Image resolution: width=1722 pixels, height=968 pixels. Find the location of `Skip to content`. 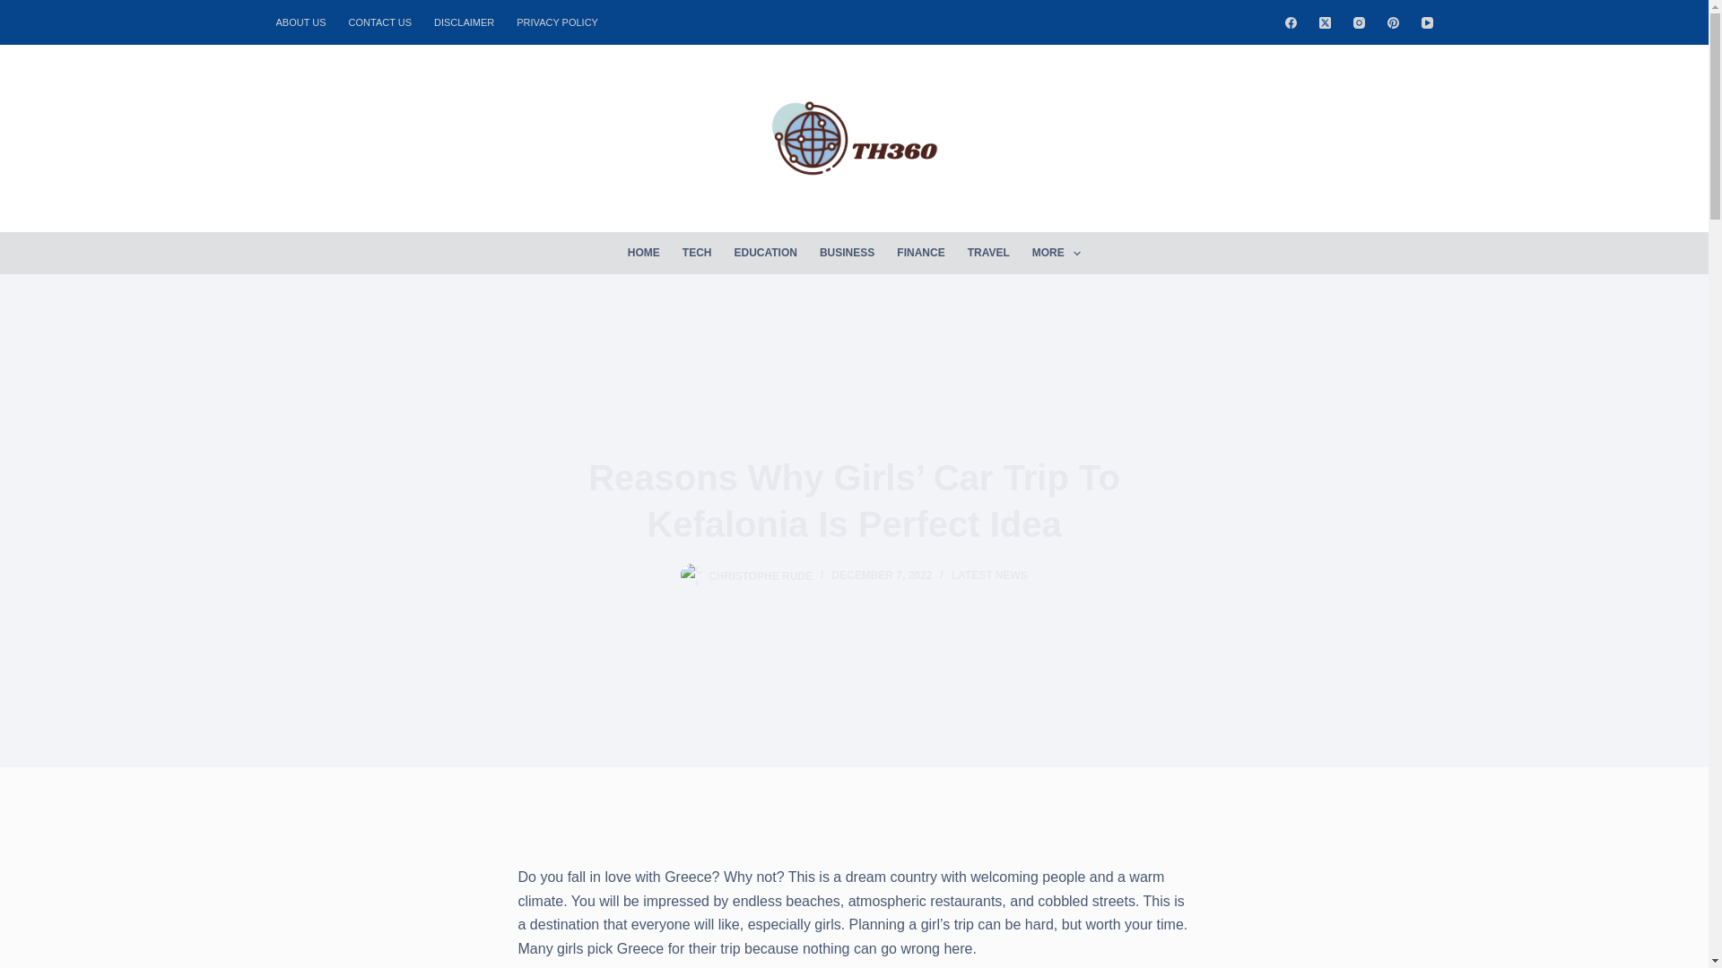

Skip to content is located at coordinates (18, 9).